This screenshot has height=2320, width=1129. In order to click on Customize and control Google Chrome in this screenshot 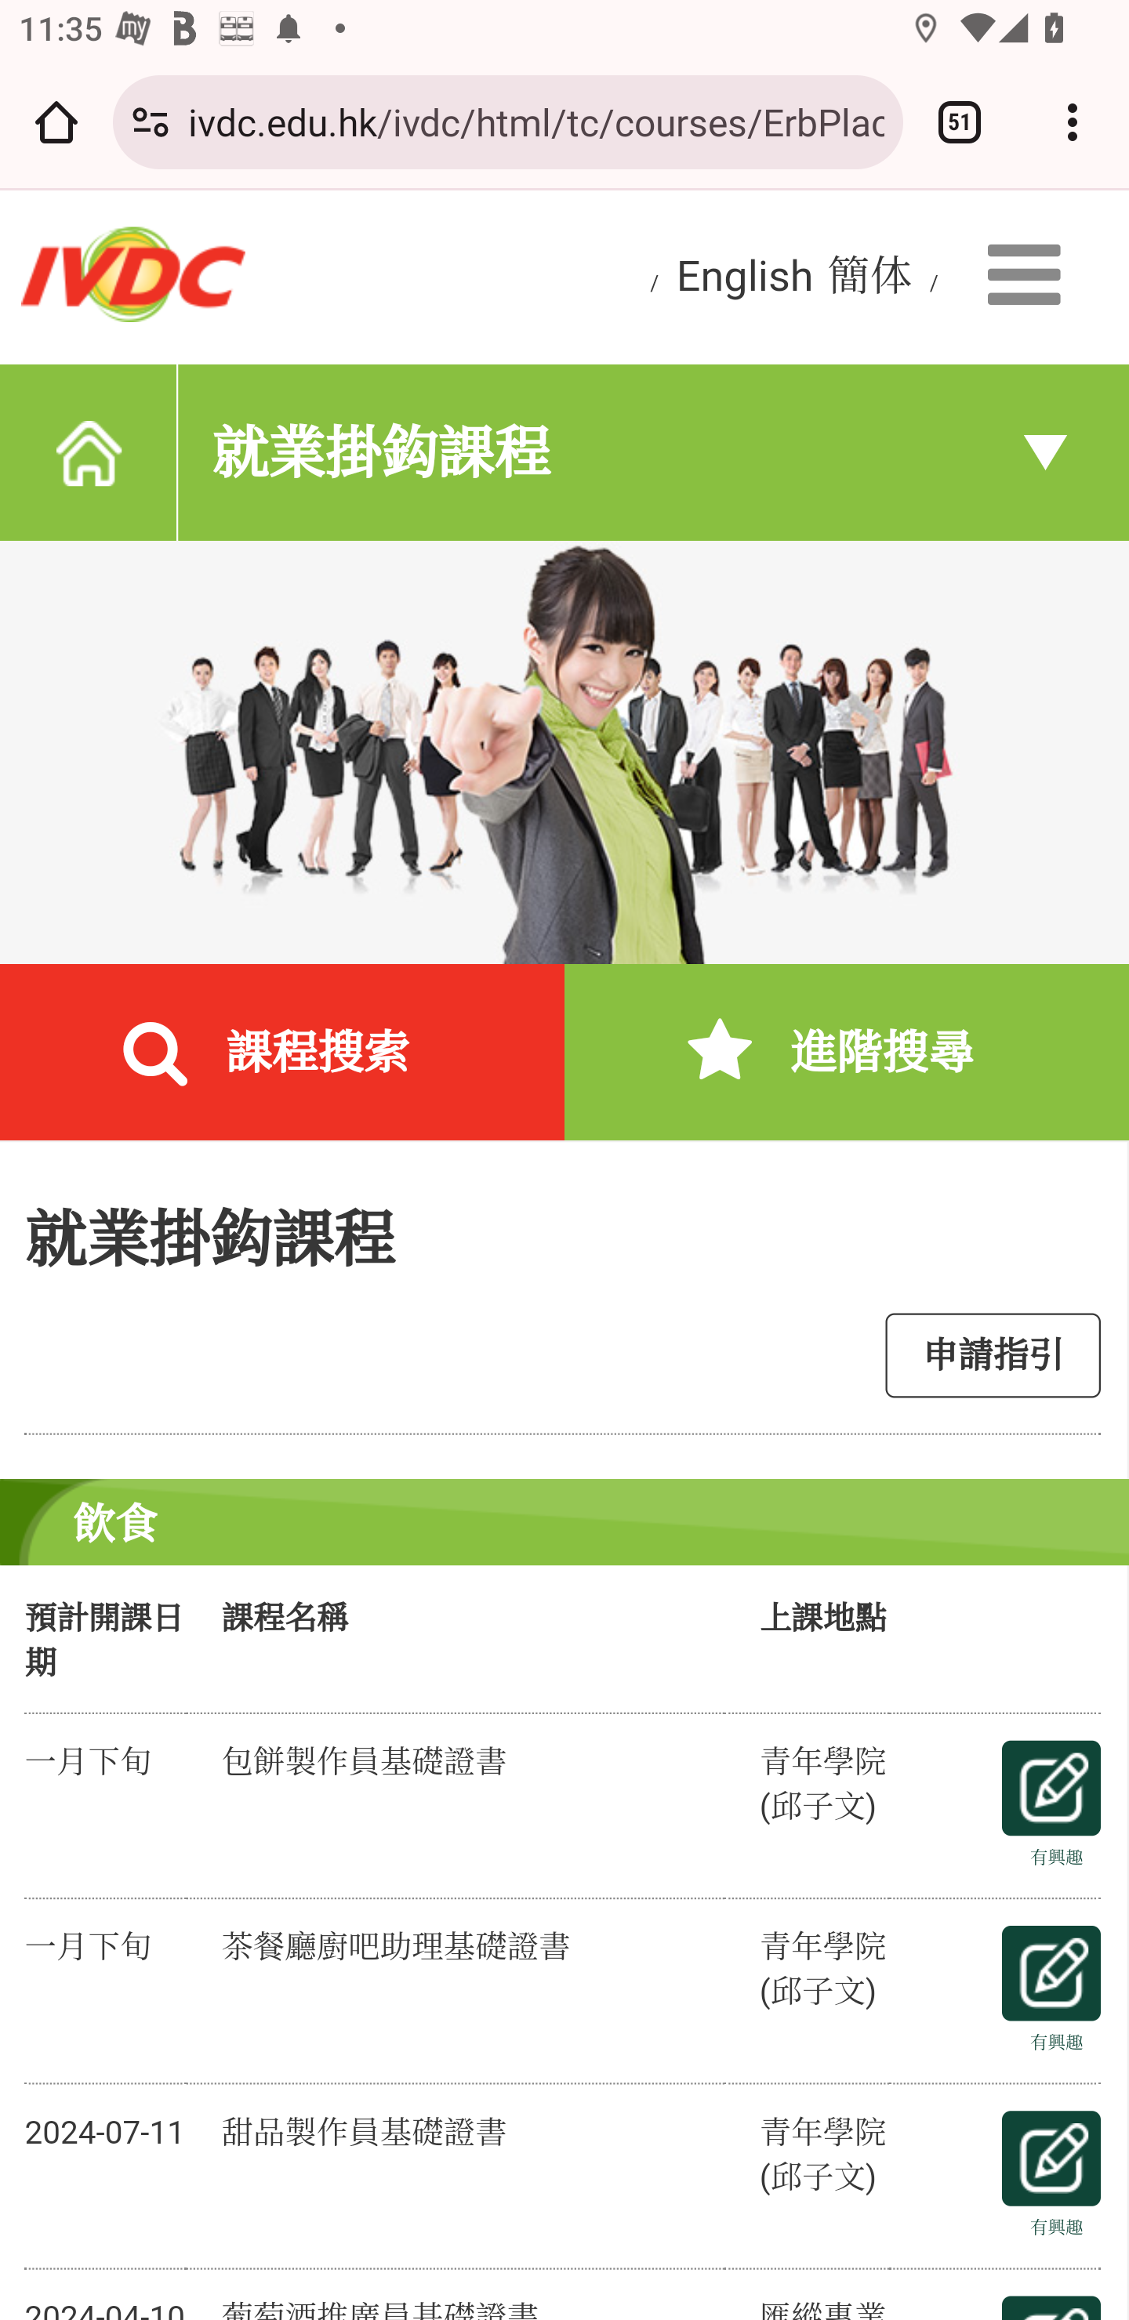, I will do `click(1073, 121)`.